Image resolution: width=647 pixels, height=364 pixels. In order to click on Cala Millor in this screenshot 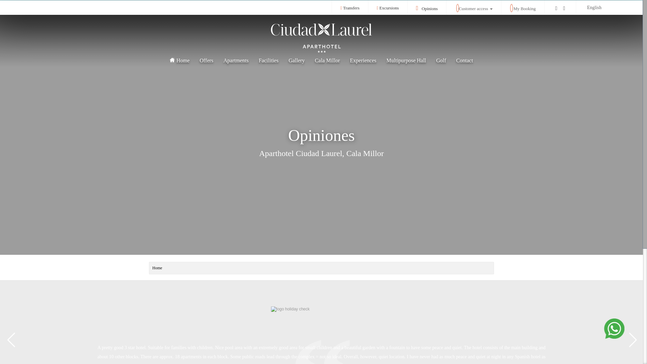, I will do `click(327, 60)`.